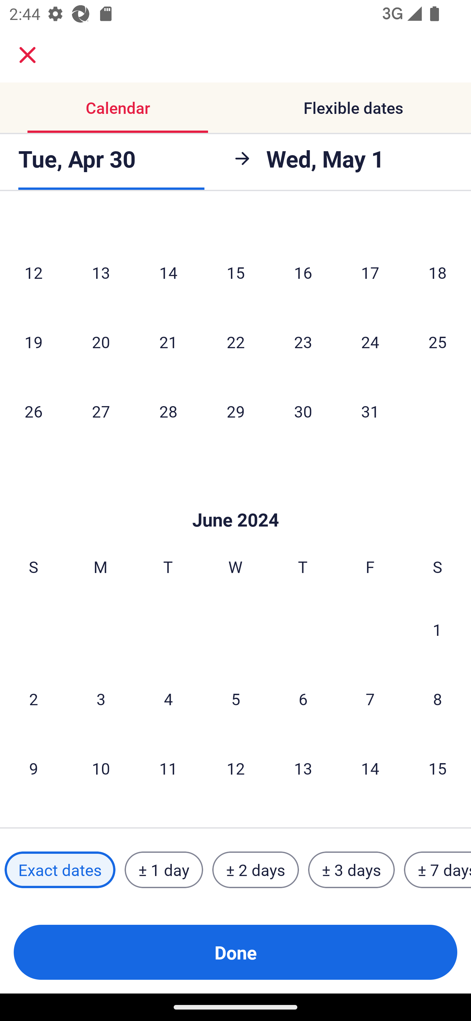 The image size is (471, 1021). What do you see at coordinates (303, 768) in the screenshot?
I see `13 Thursday, June 13, 2024` at bounding box center [303, 768].